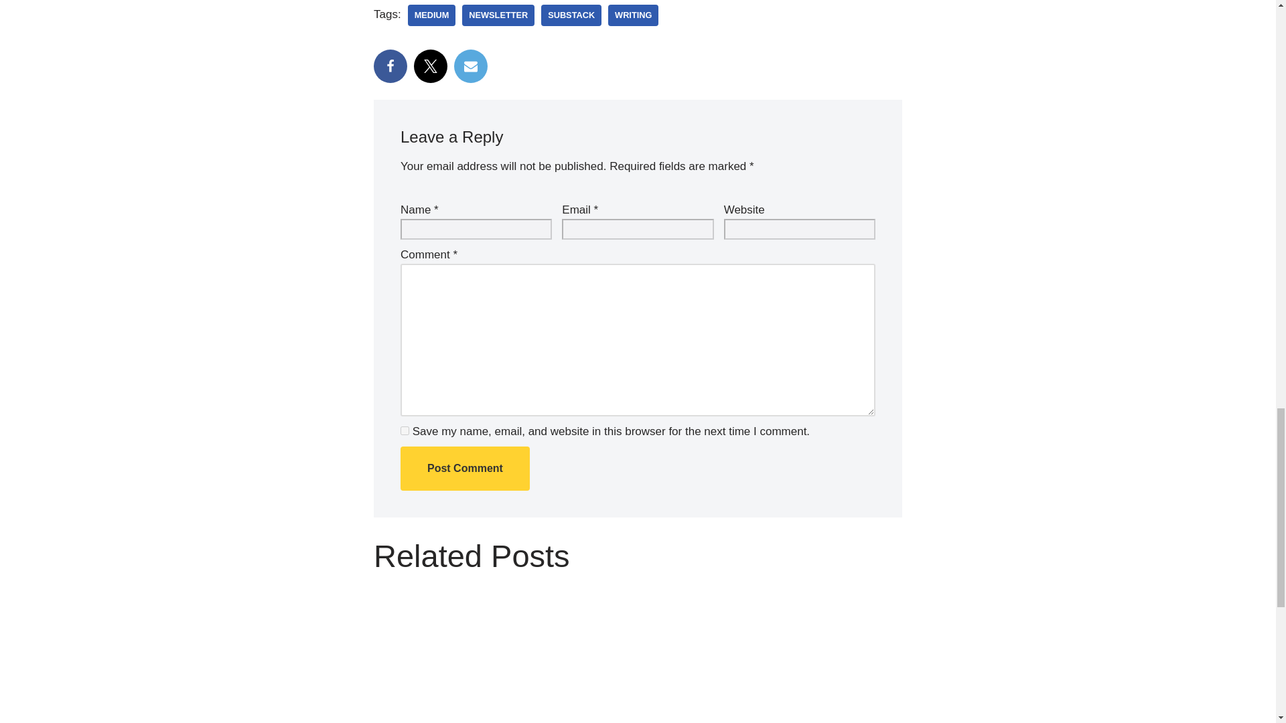  What do you see at coordinates (431, 15) in the screenshot?
I see `MEDIUM` at bounding box center [431, 15].